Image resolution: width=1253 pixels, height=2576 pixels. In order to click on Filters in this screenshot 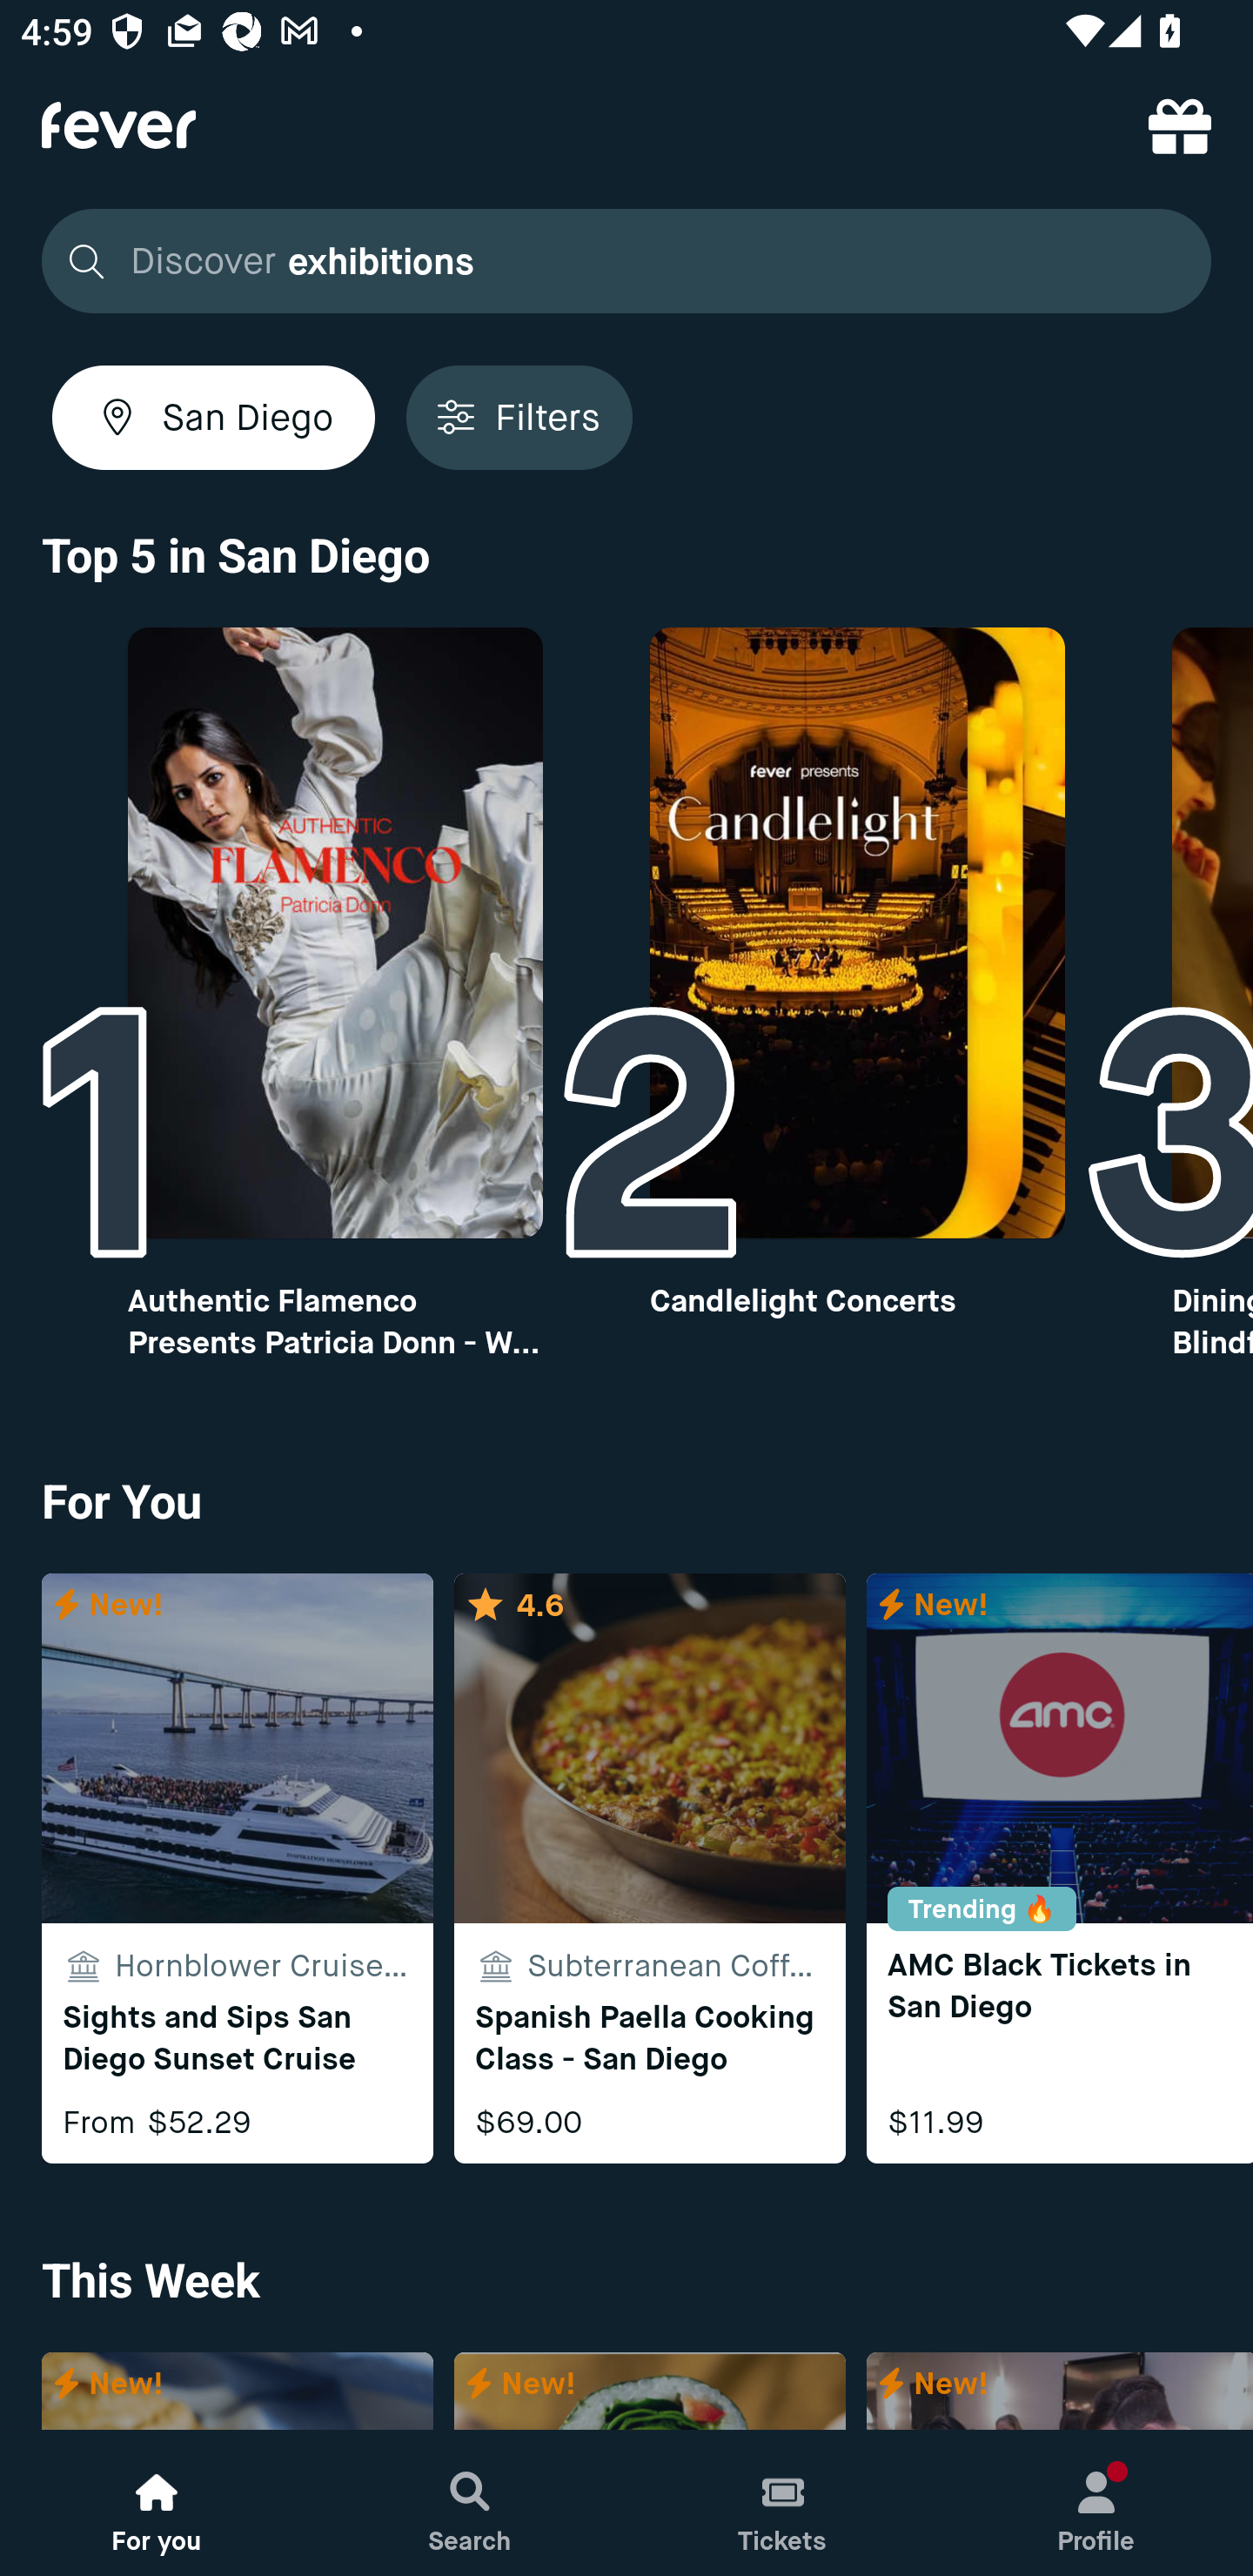, I will do `click(519, 417)`.